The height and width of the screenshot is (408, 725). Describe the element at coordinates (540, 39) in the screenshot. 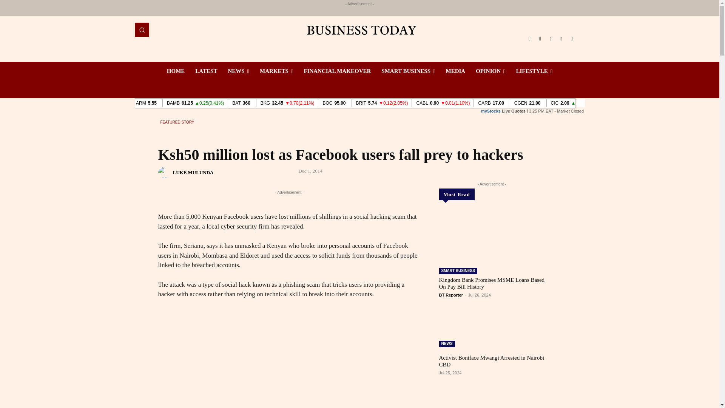

I see `Instagram` at that location.